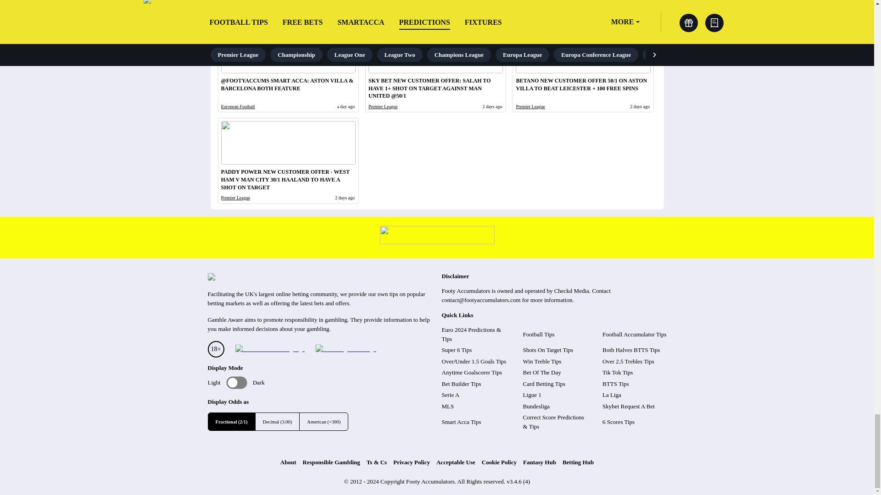  I want to click on Take time to think campaign link, so click(437, 242).